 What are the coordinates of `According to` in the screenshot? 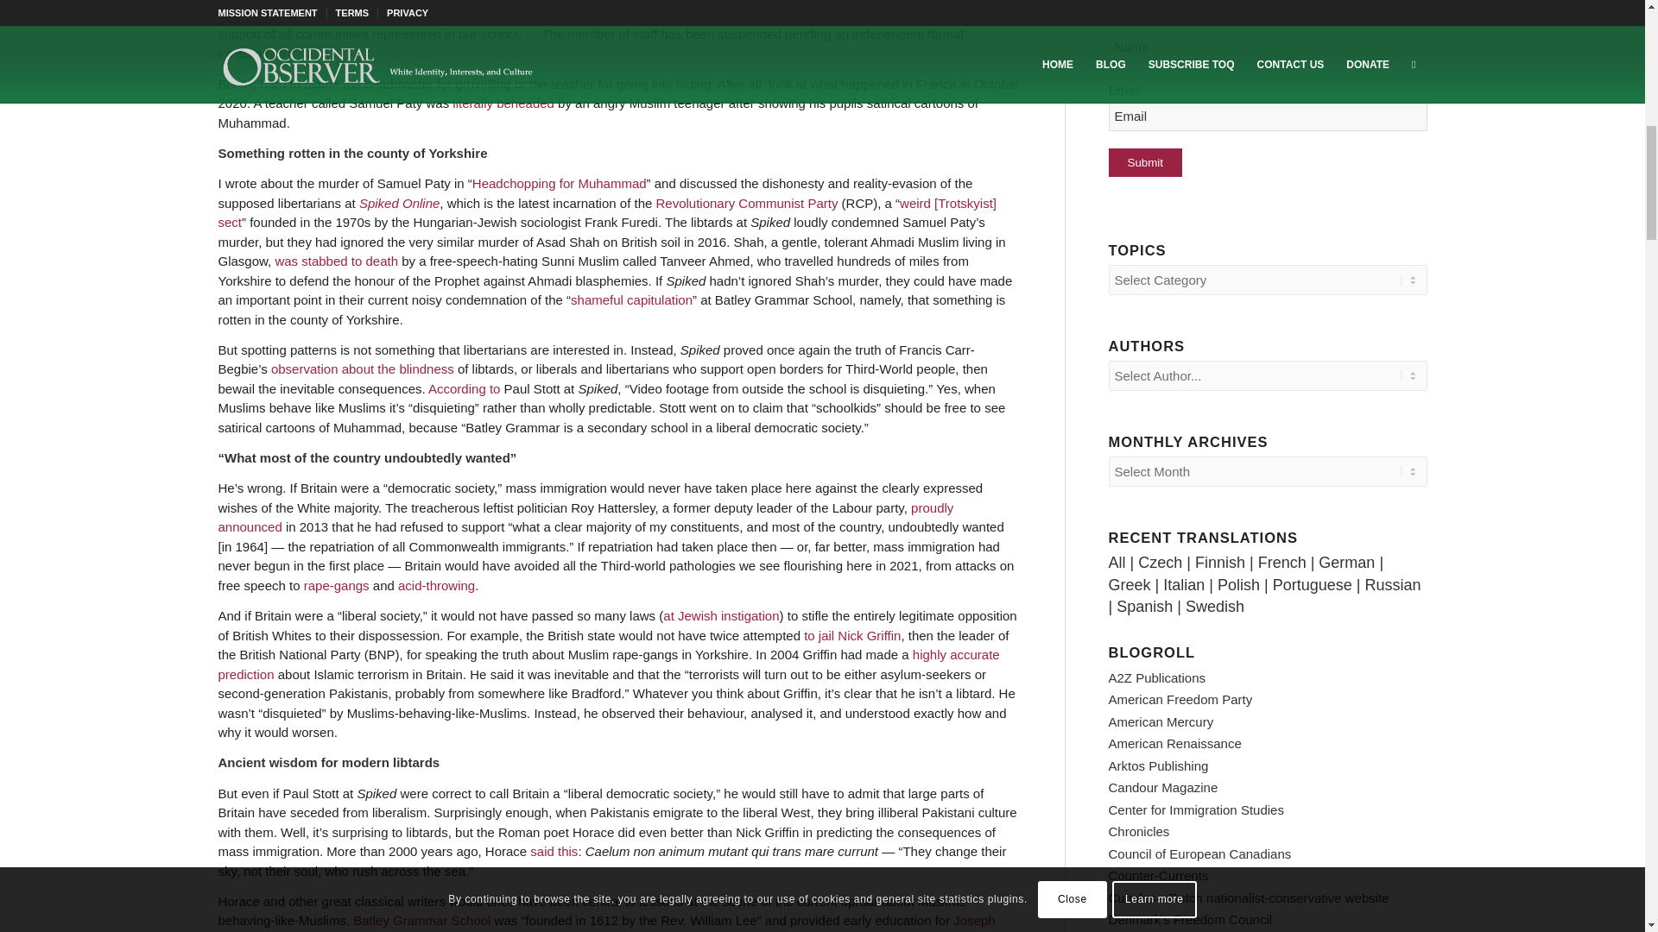 It's located at (464, 388).